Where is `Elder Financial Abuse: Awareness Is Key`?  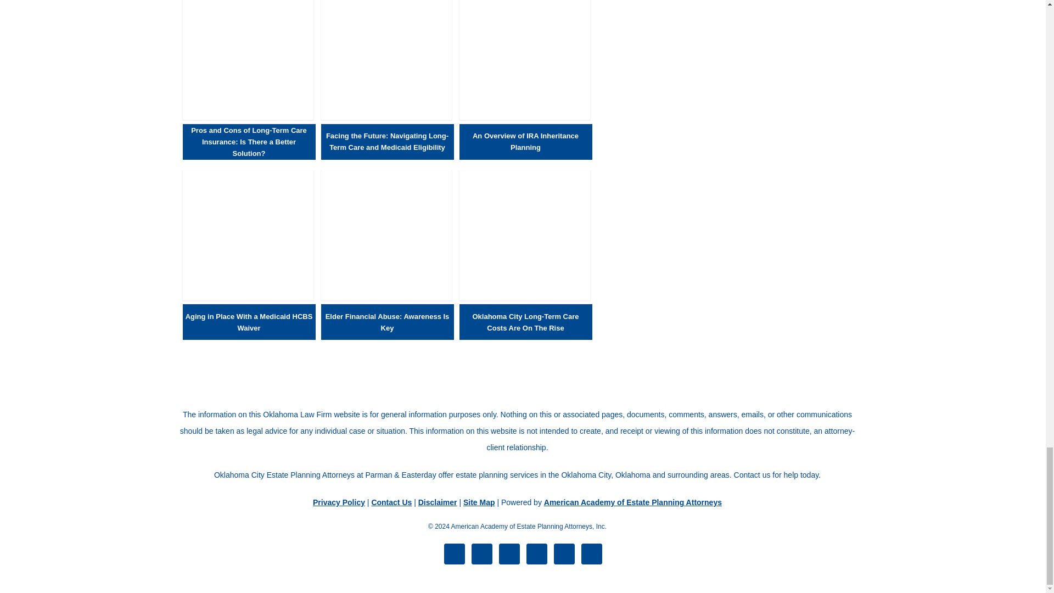 Elder Financial Abuse: Awareness Is Key is located at coordinates (385, 297).